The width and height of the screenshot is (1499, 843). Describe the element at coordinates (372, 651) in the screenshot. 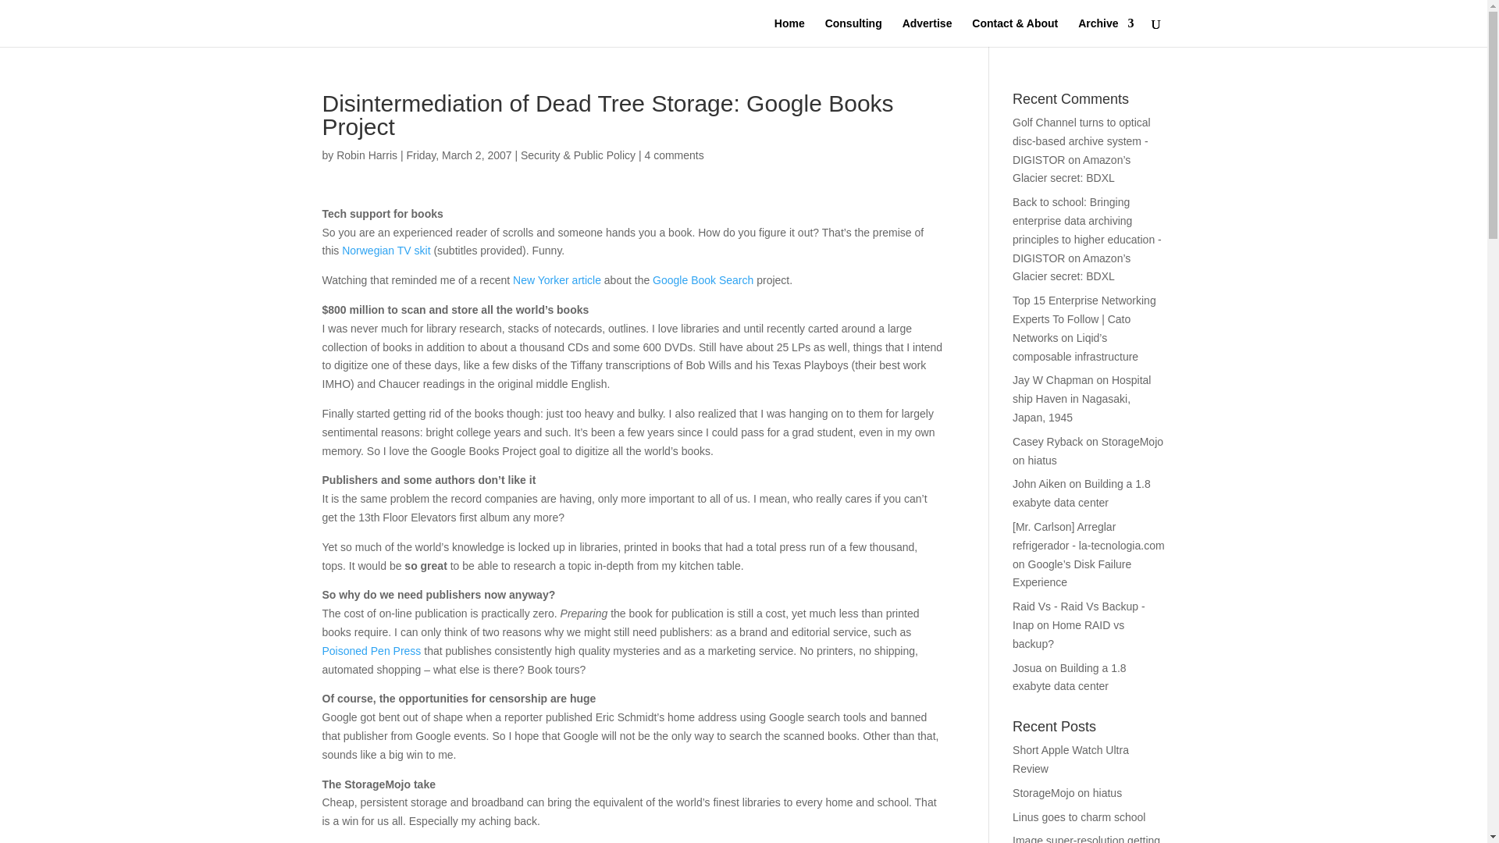

I see `Poisoned Pen Press` at that location.